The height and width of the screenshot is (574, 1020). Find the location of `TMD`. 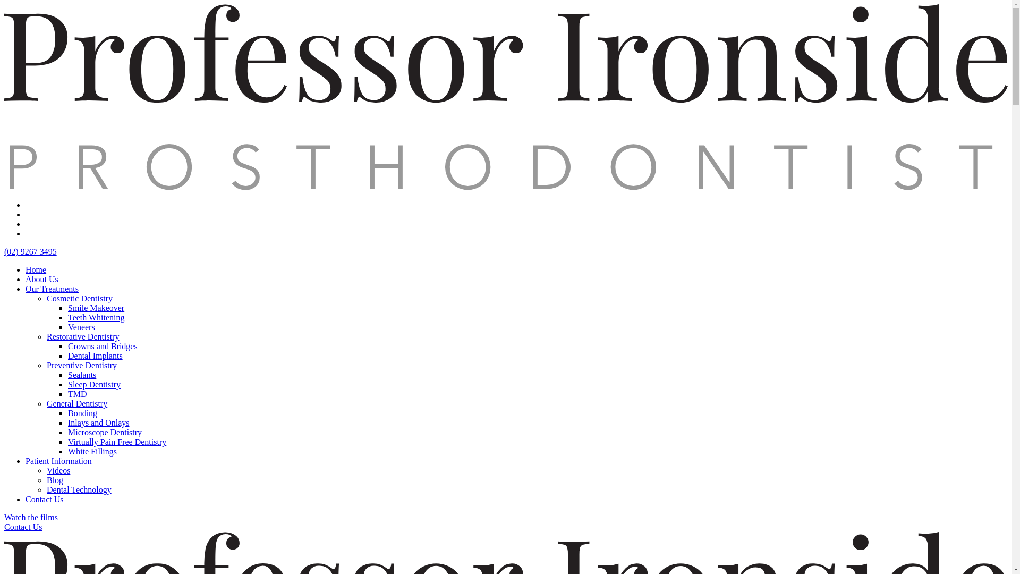

TMD is located at coordinates (78, 394).